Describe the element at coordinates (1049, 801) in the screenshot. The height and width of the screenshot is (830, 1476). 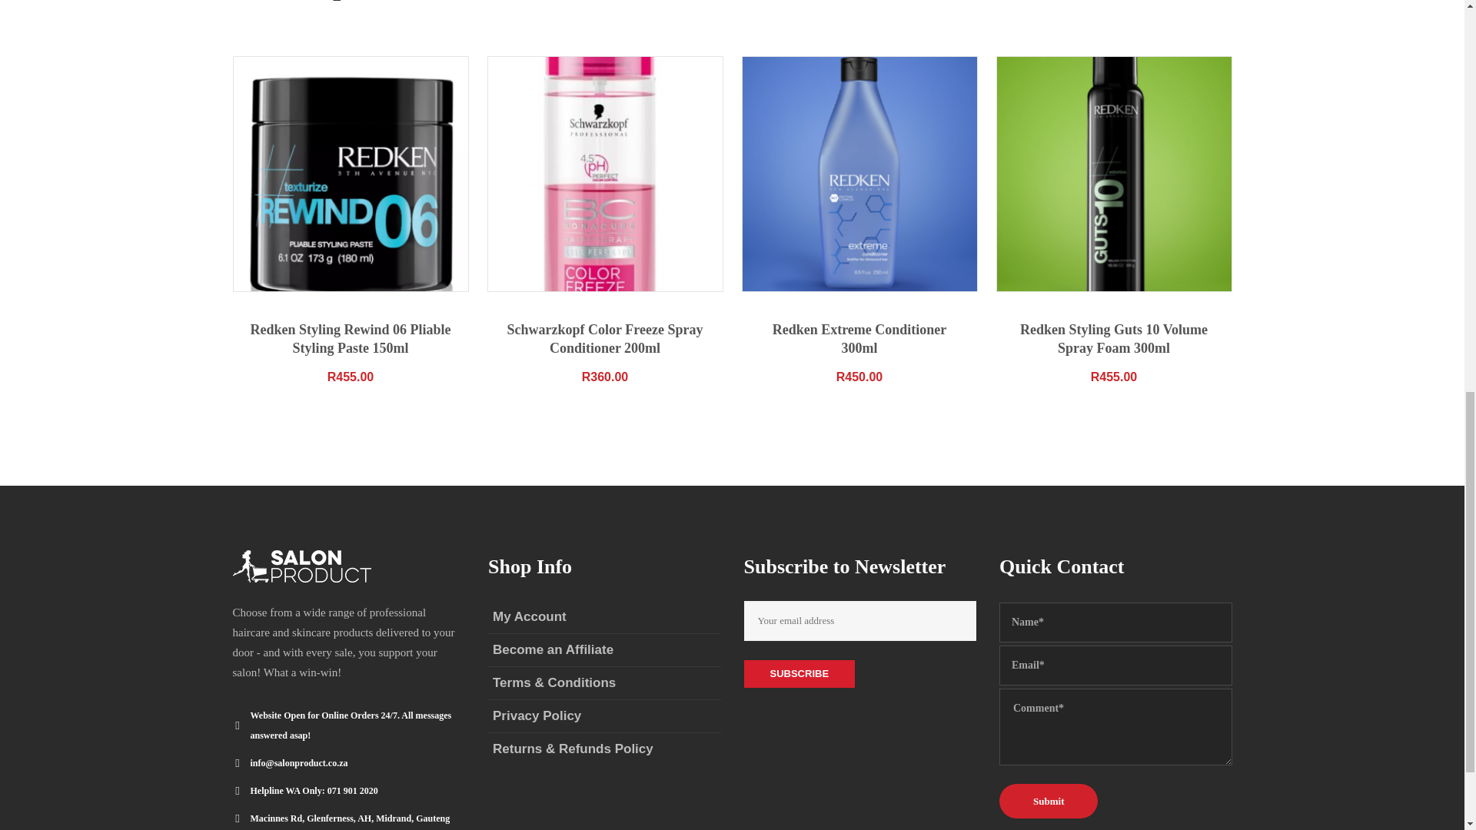
I see `Submit` at that location.